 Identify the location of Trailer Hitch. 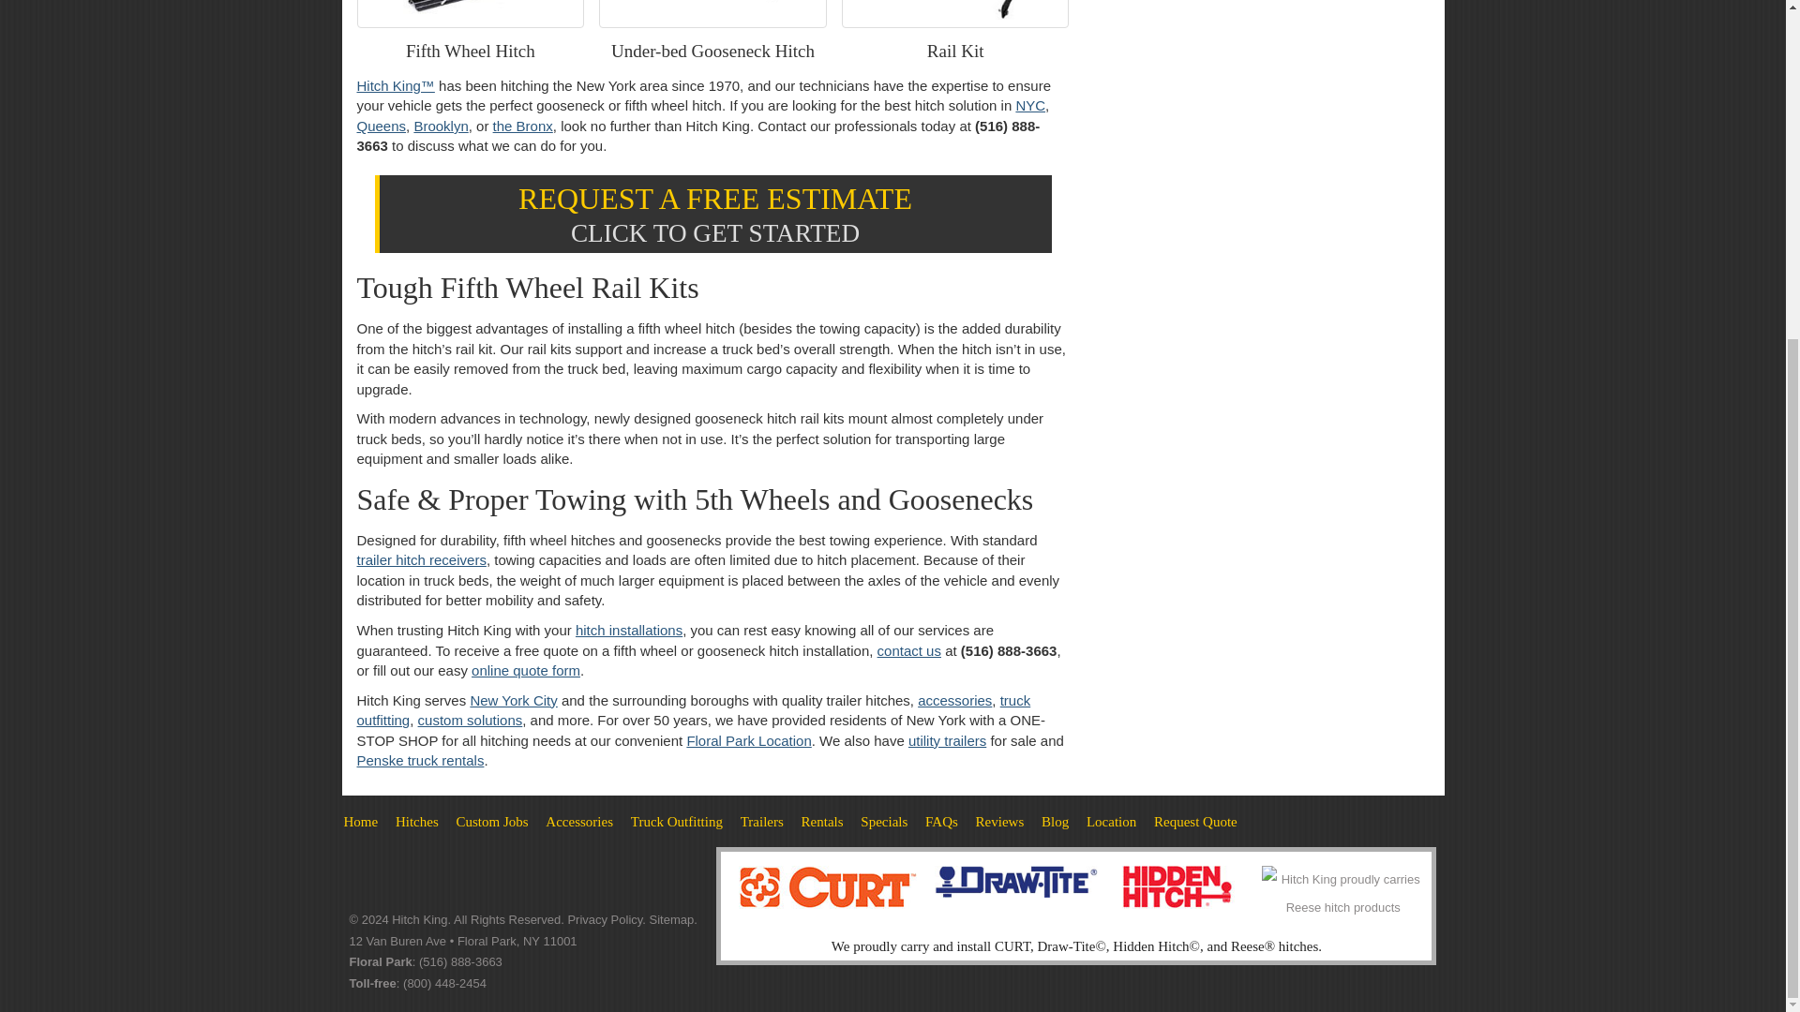
(417, 821).